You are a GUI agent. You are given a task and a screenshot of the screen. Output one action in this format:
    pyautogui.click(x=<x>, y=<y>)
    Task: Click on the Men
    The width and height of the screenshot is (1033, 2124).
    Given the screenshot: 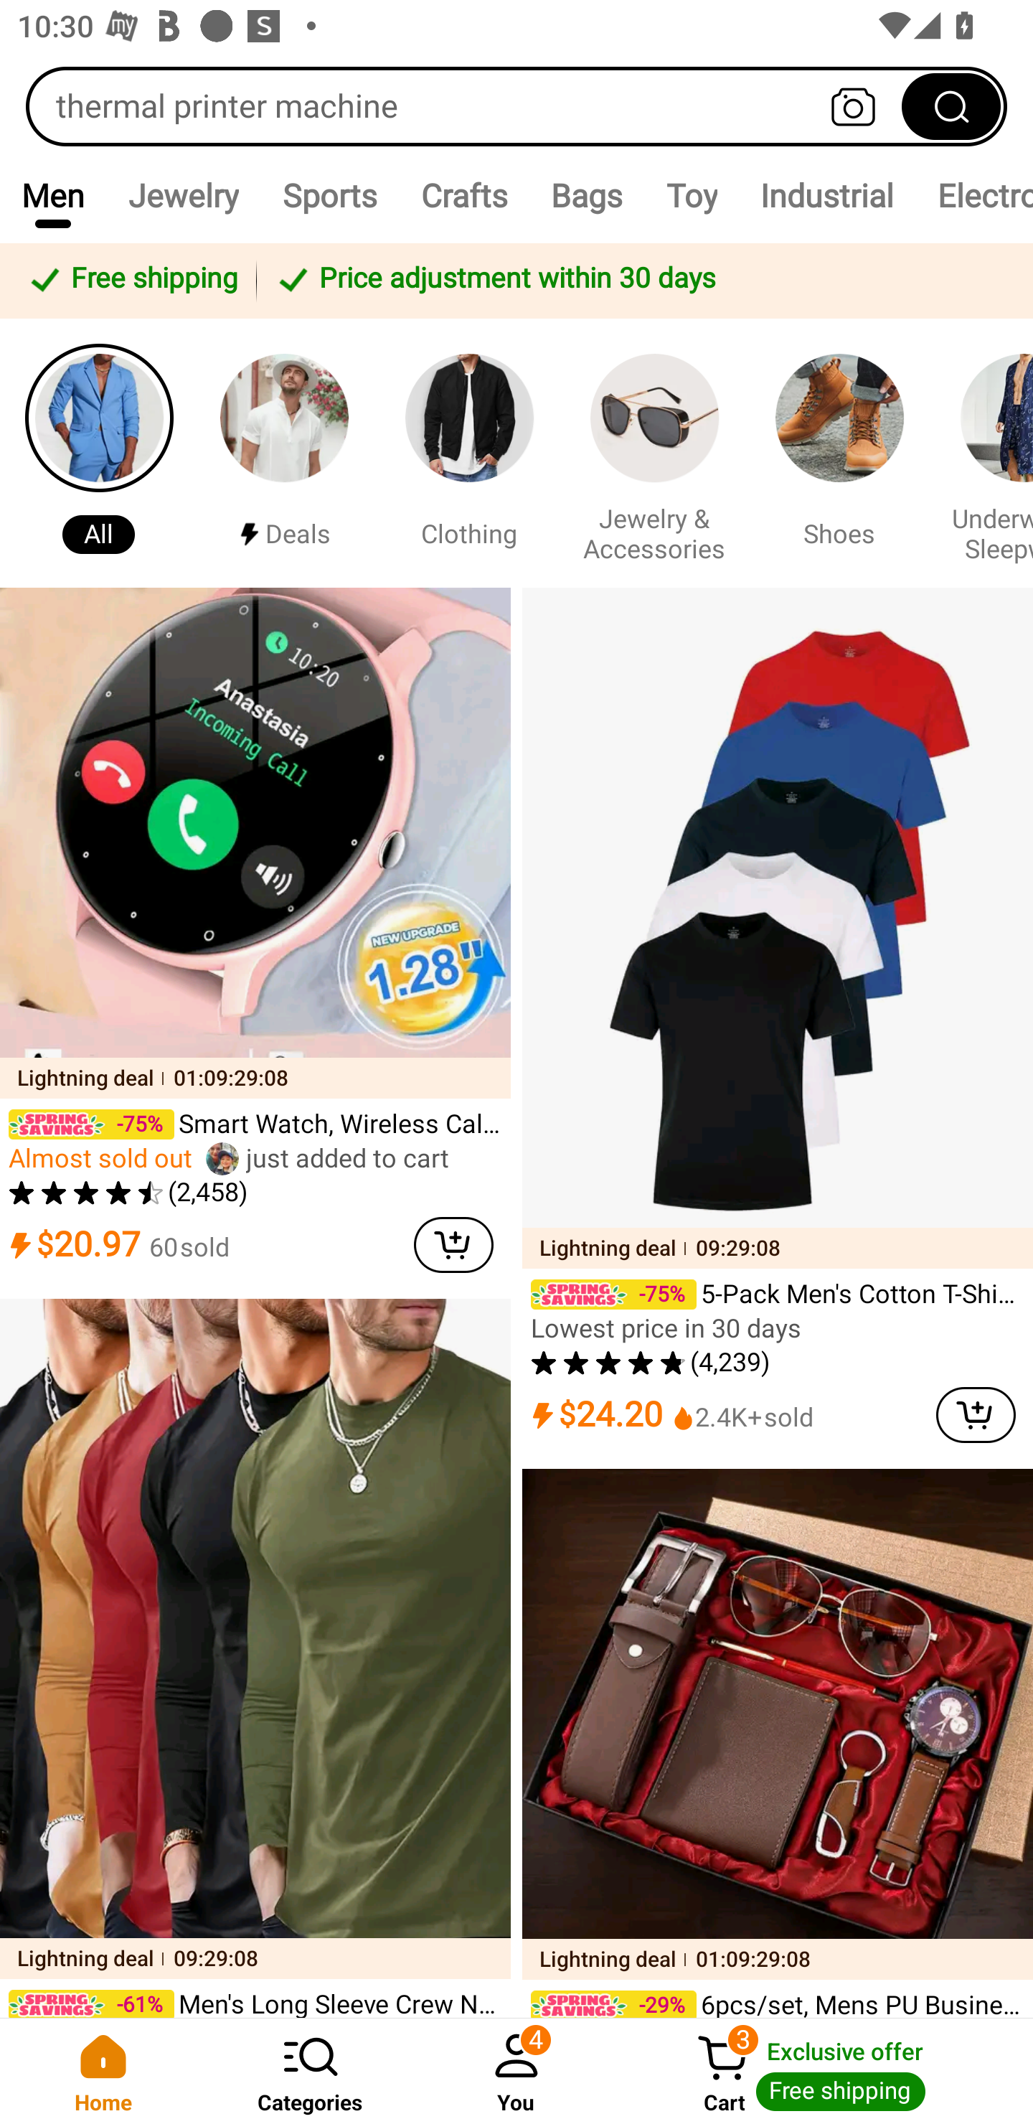 What is the action you would take?
    pyautogui.click(x=53, y=195)
    